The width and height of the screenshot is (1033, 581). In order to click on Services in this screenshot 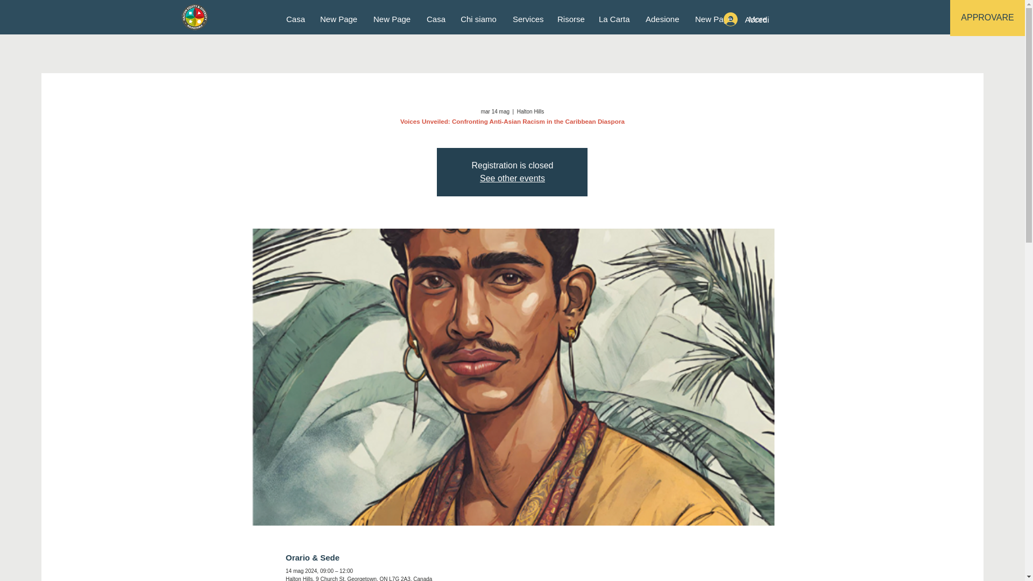, I will do `click(527, 19)`.